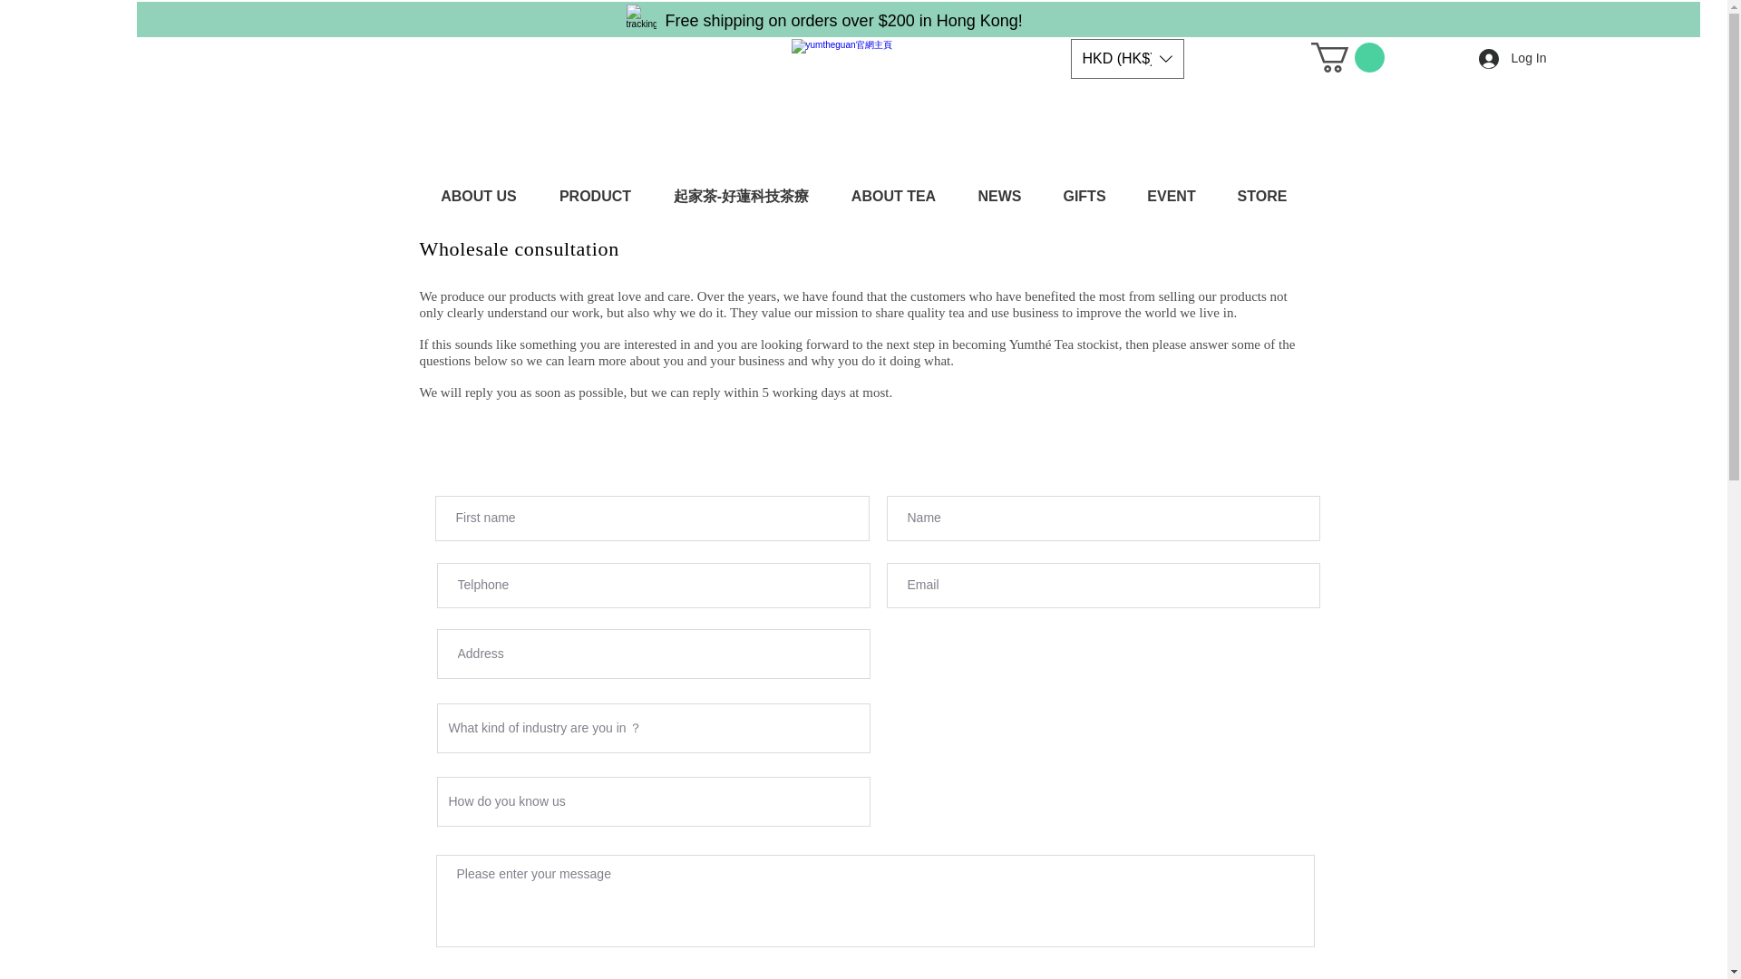 This screenshot has width=1741, height=979. What do you see at coordinates (1171, 196) in the screenshot?
I see `EVENT` at bounding box center [1171, 196].